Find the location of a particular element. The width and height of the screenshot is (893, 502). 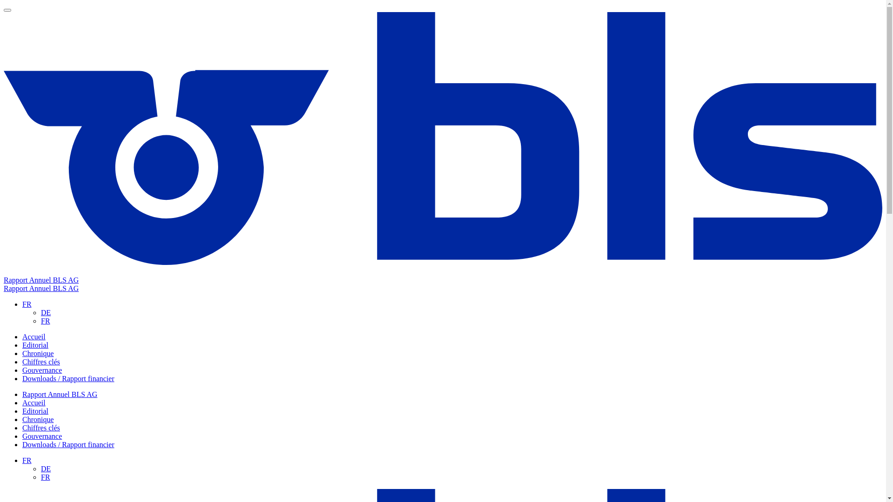

Editorial is located at coordinates (35, 411).